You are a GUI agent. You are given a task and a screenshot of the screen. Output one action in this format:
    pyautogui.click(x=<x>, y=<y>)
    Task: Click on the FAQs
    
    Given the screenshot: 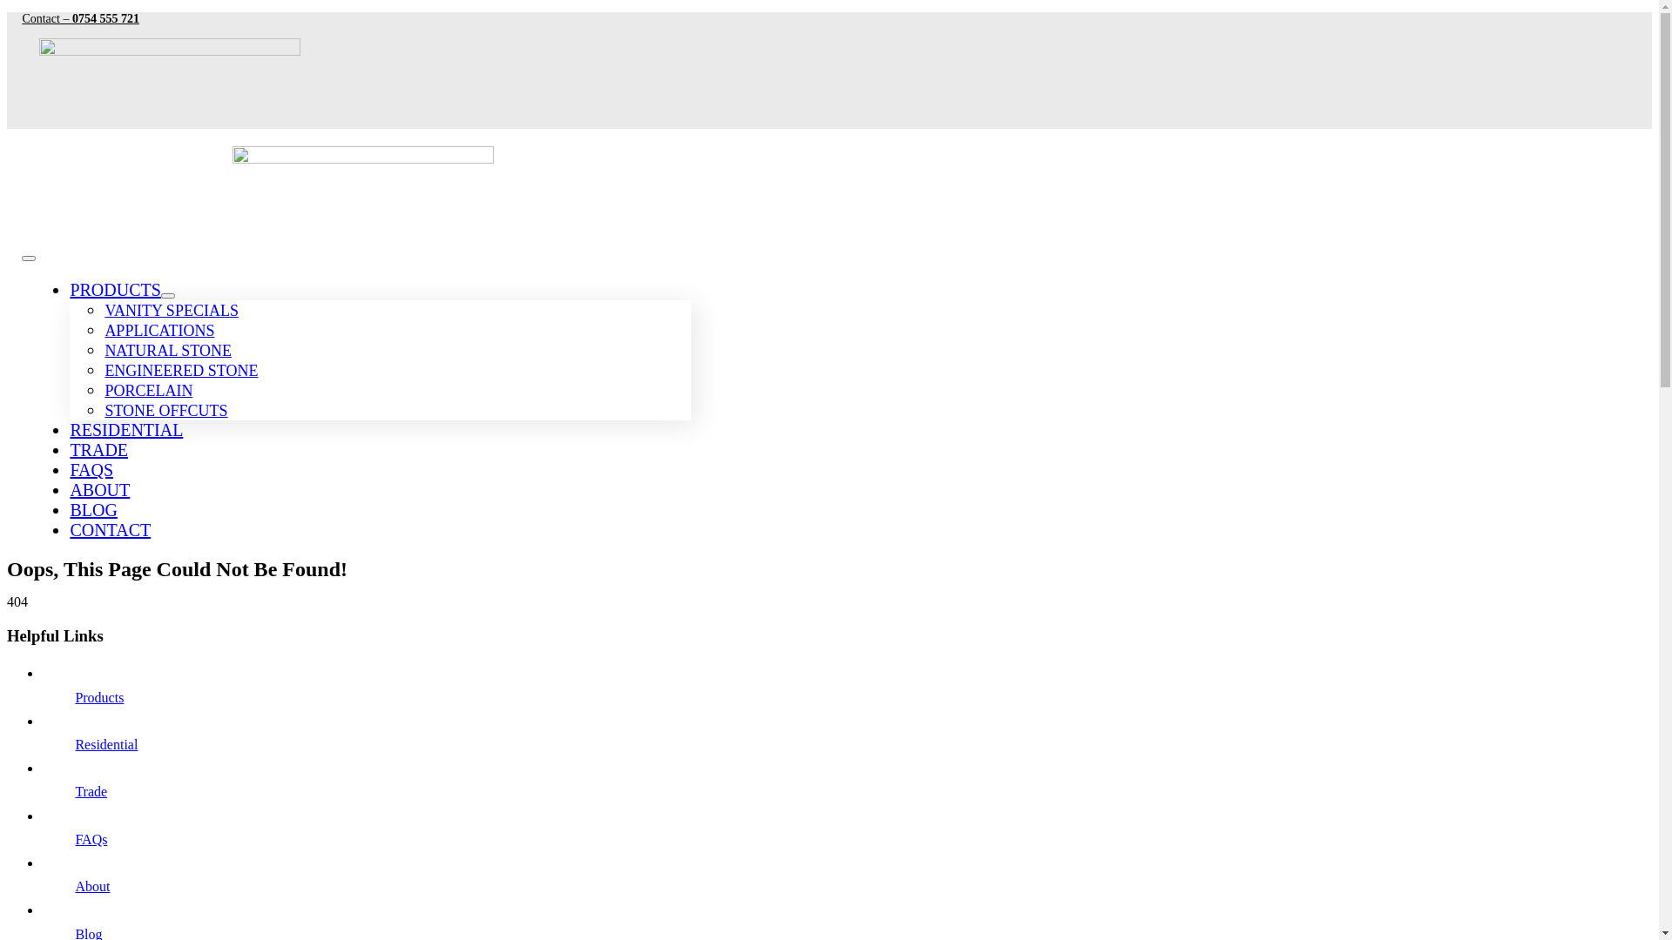 What is the action you would take?
    pyautogui.click(x=91, y=839)
    